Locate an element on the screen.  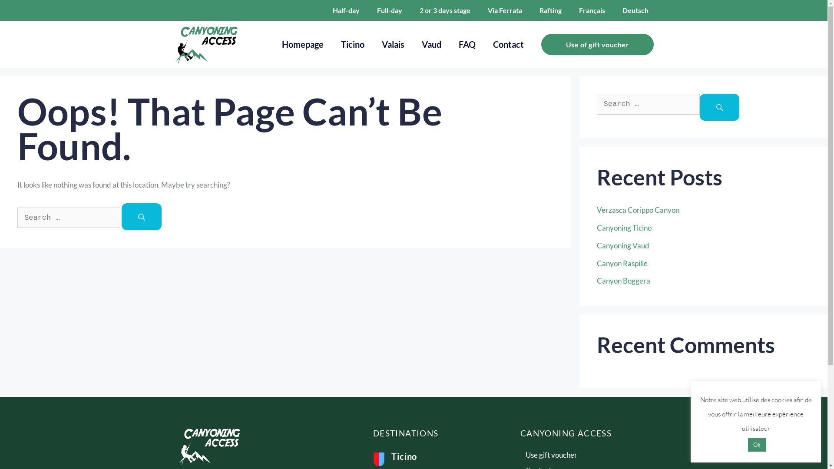
FAQ is located at coordinates (467, 44).